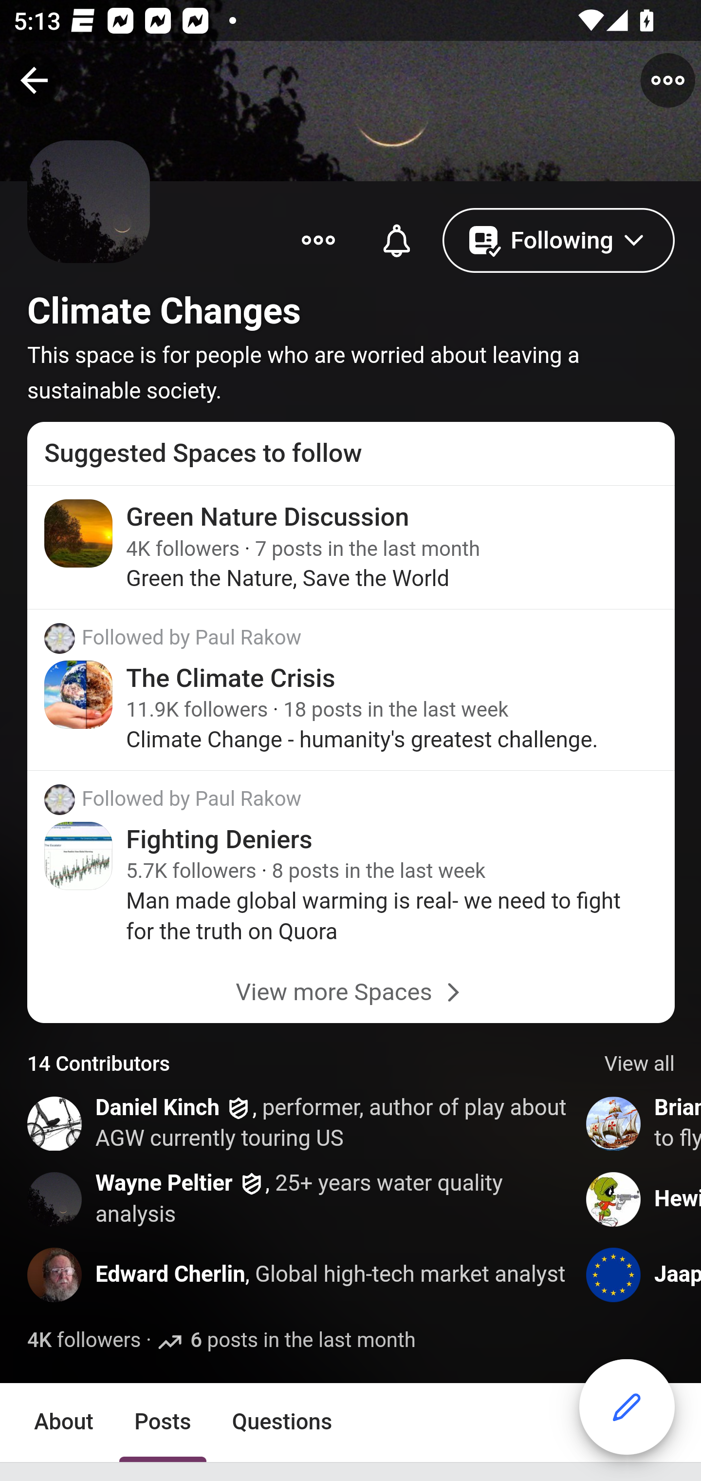 The height and width of the screenshot is (1481, 701). Describe the element at coordinates (318, 239) in the screenshot. I see `More` at that location.